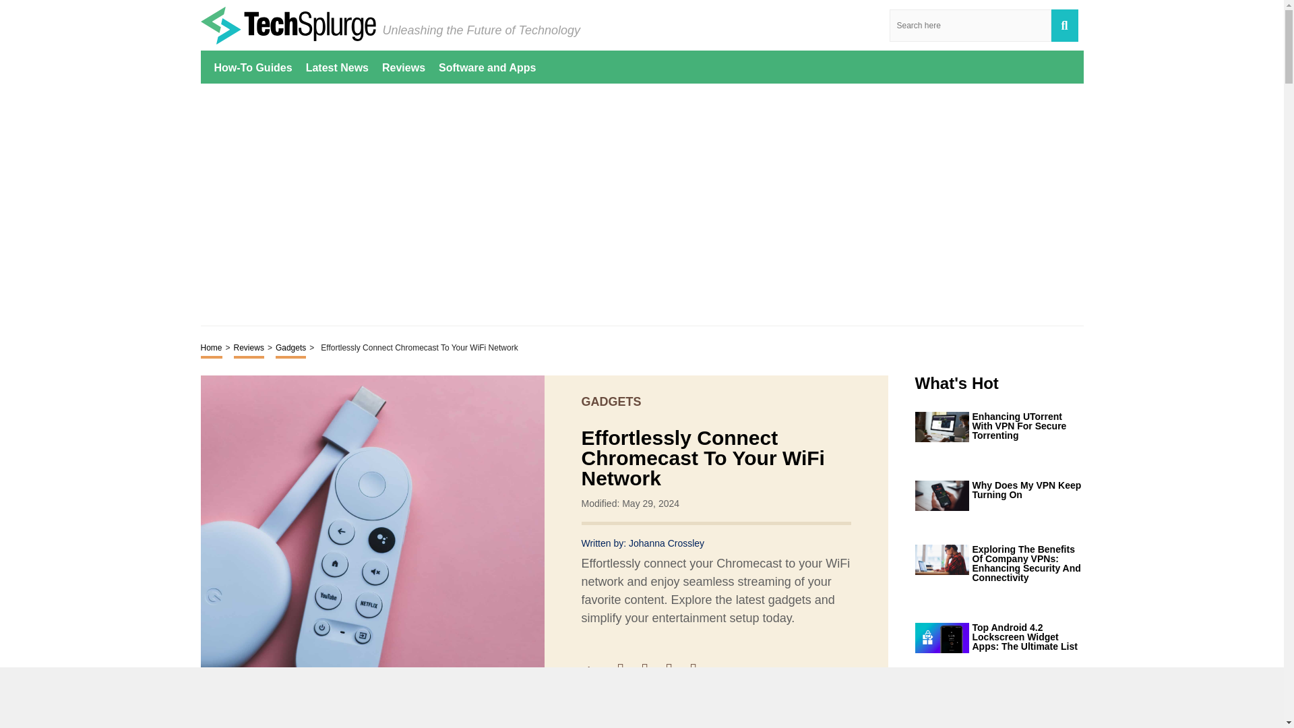  I want to click on Reviews, so click(403, 67).